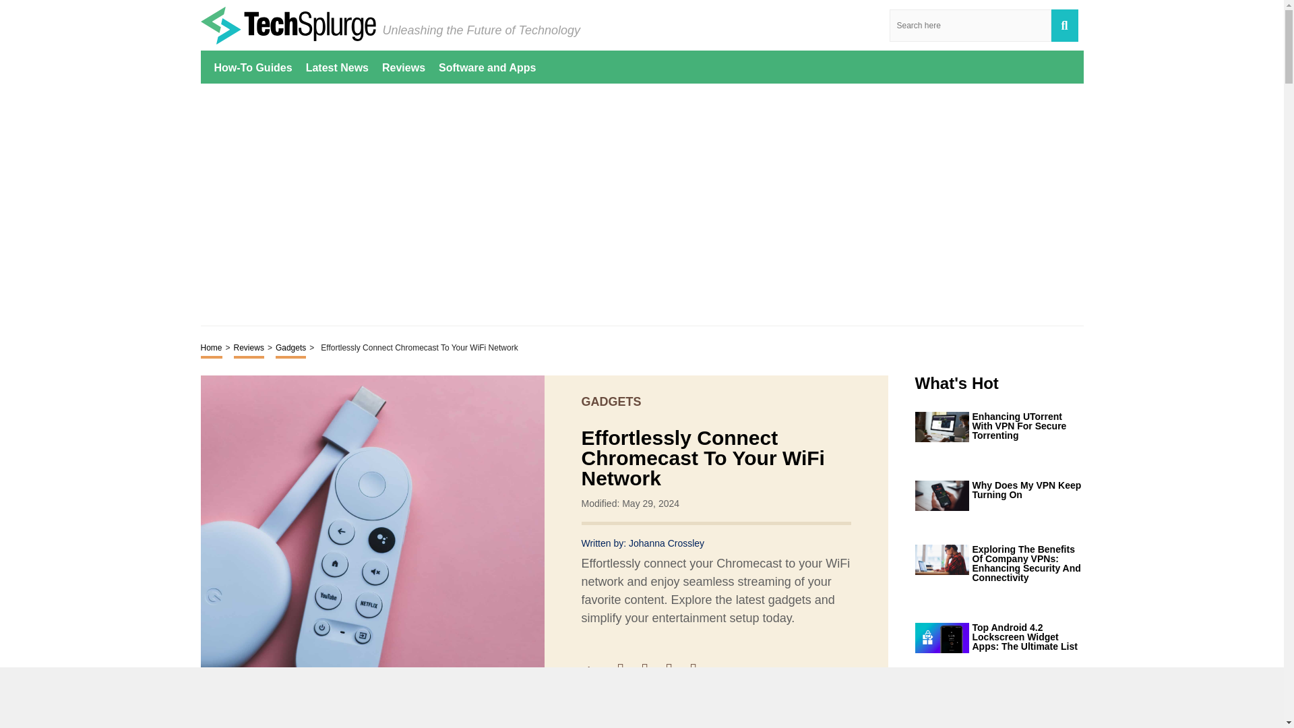  I want to click on Reviews, so click(403, 67).